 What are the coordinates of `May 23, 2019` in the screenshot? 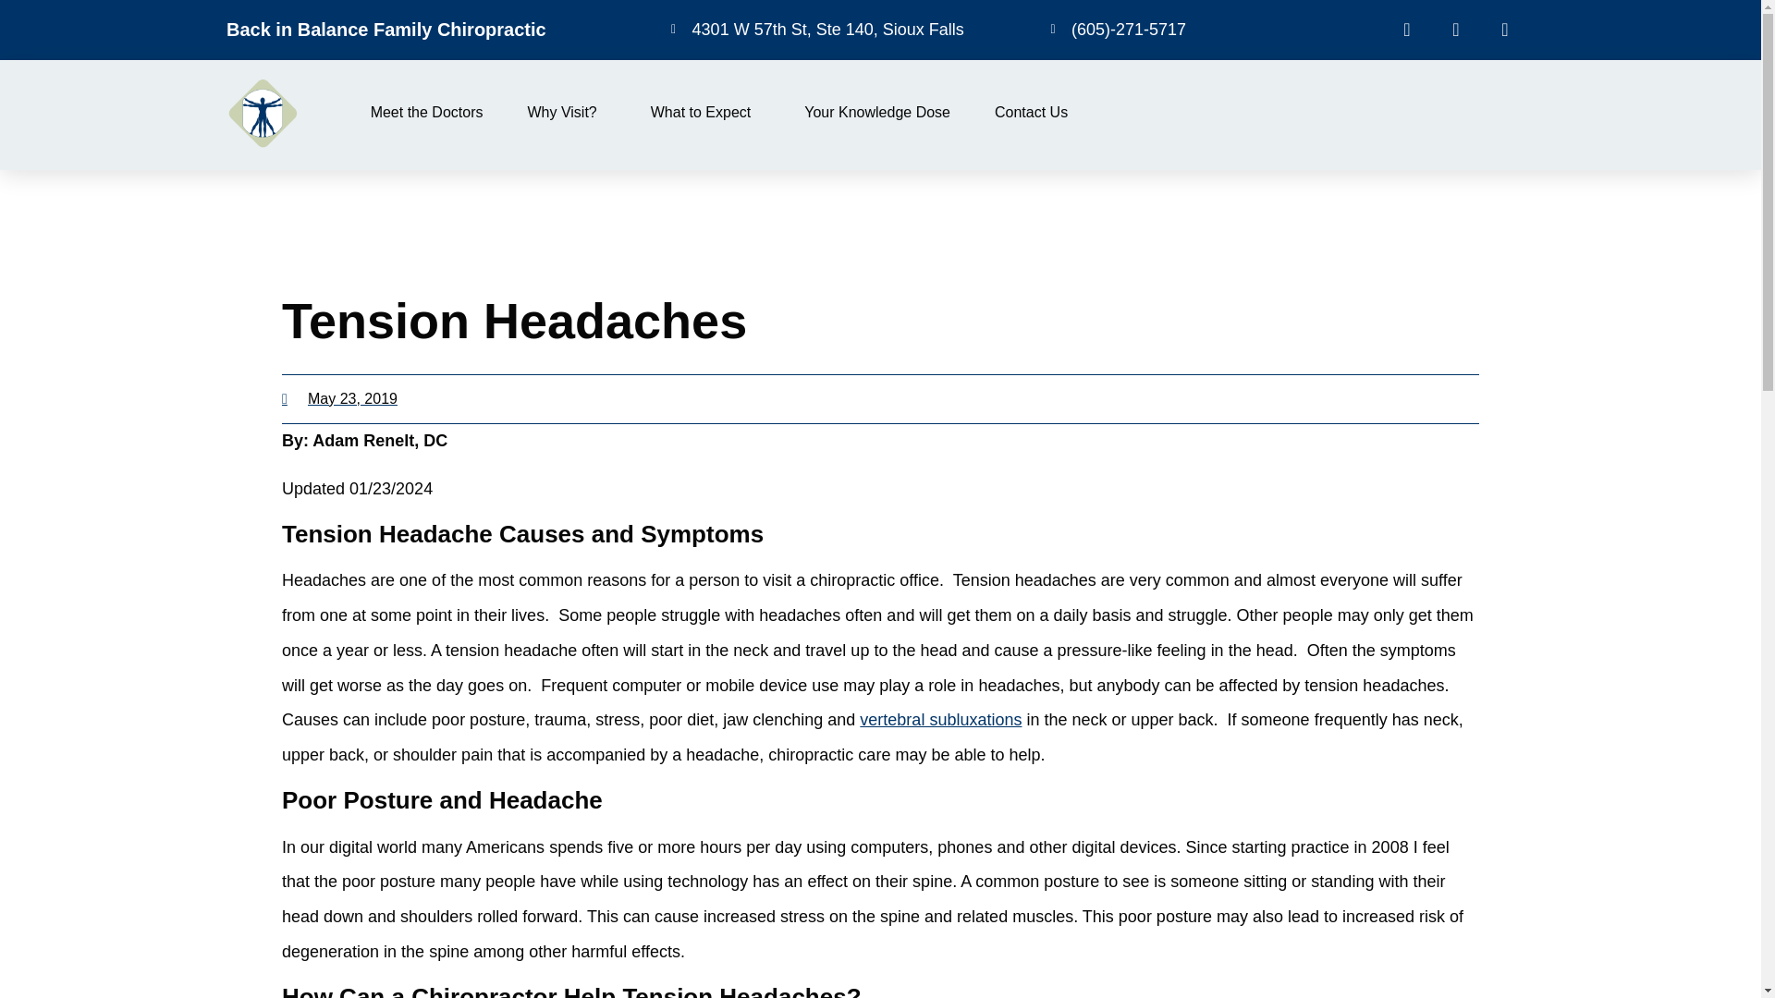 It's located at (340, 399).